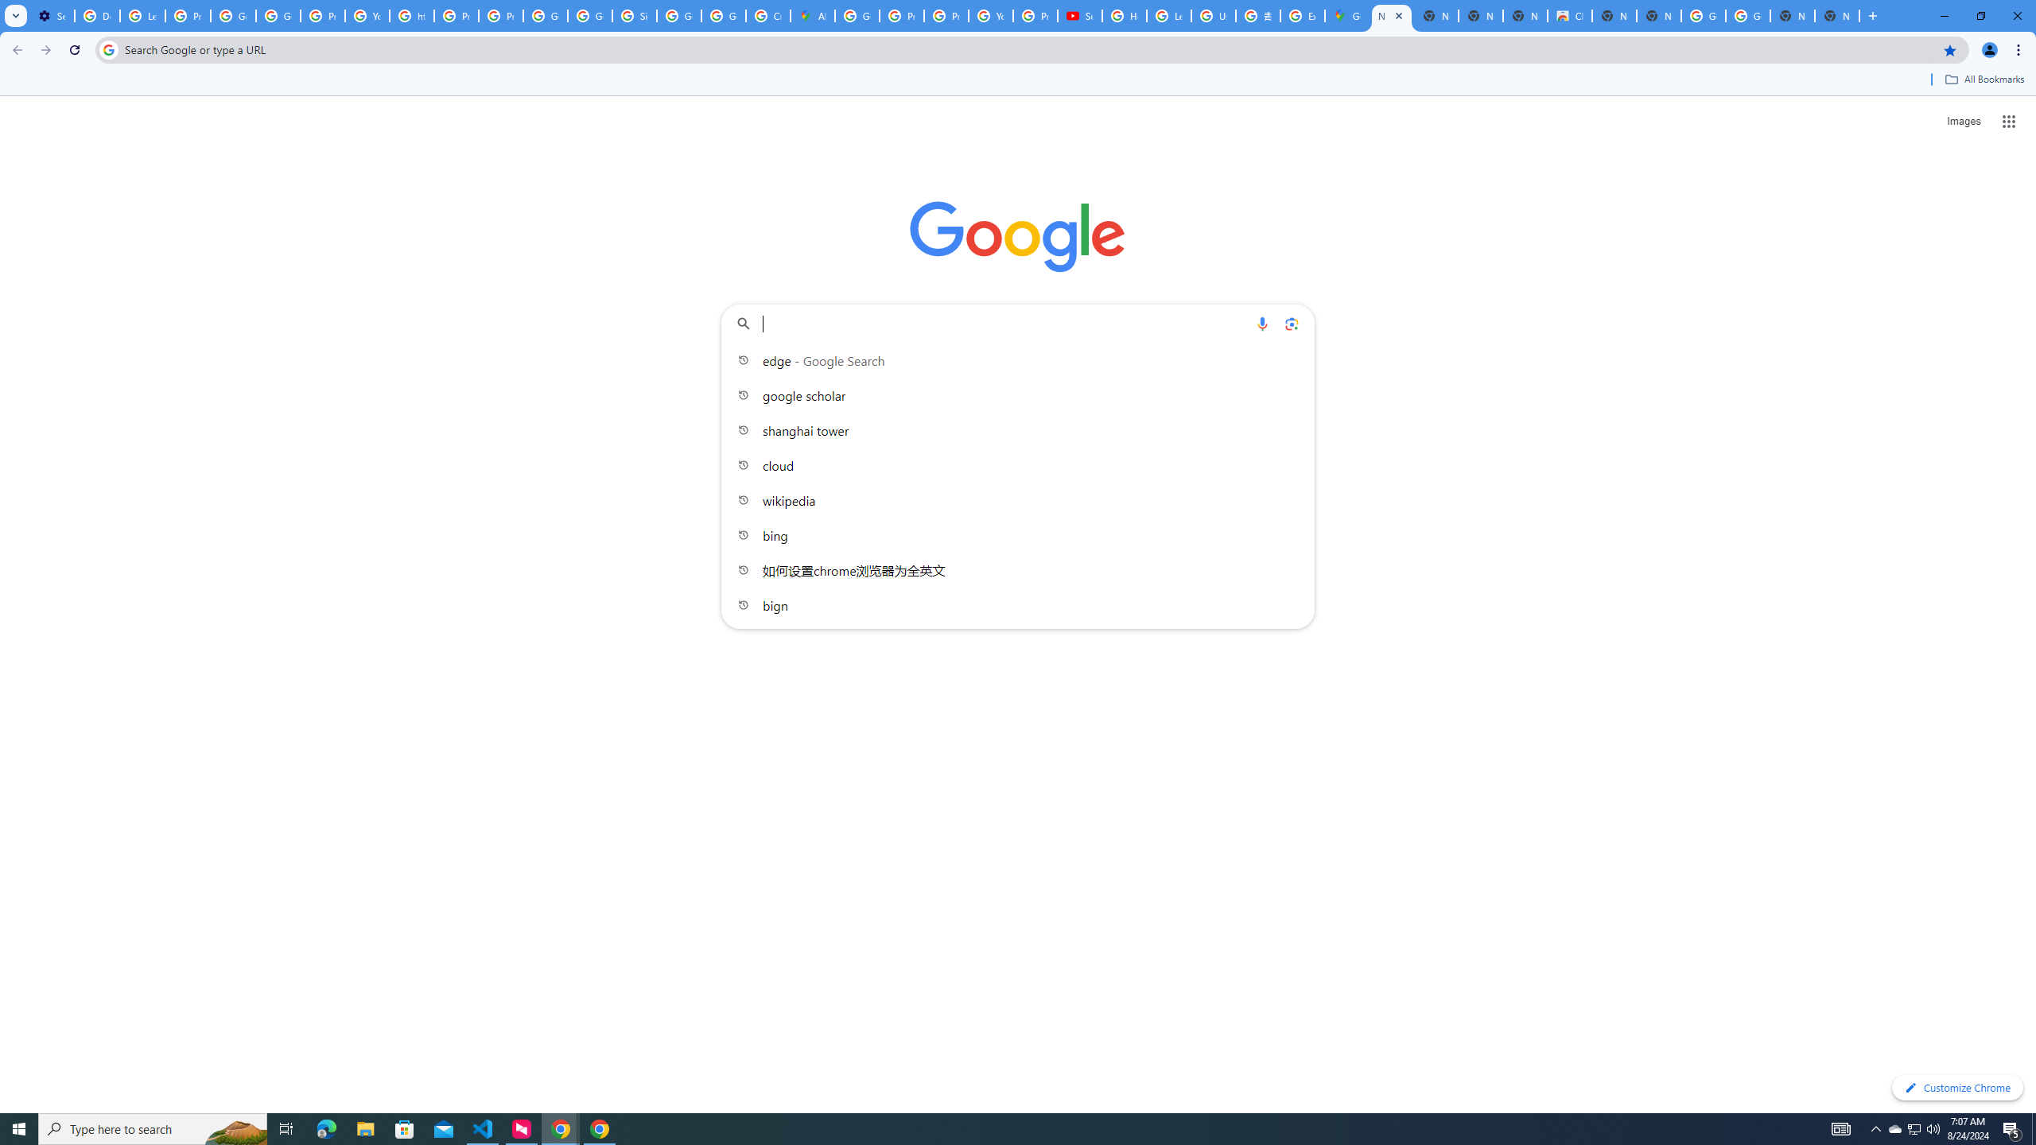  I want to click on Google Maps, so click(1346, 16).